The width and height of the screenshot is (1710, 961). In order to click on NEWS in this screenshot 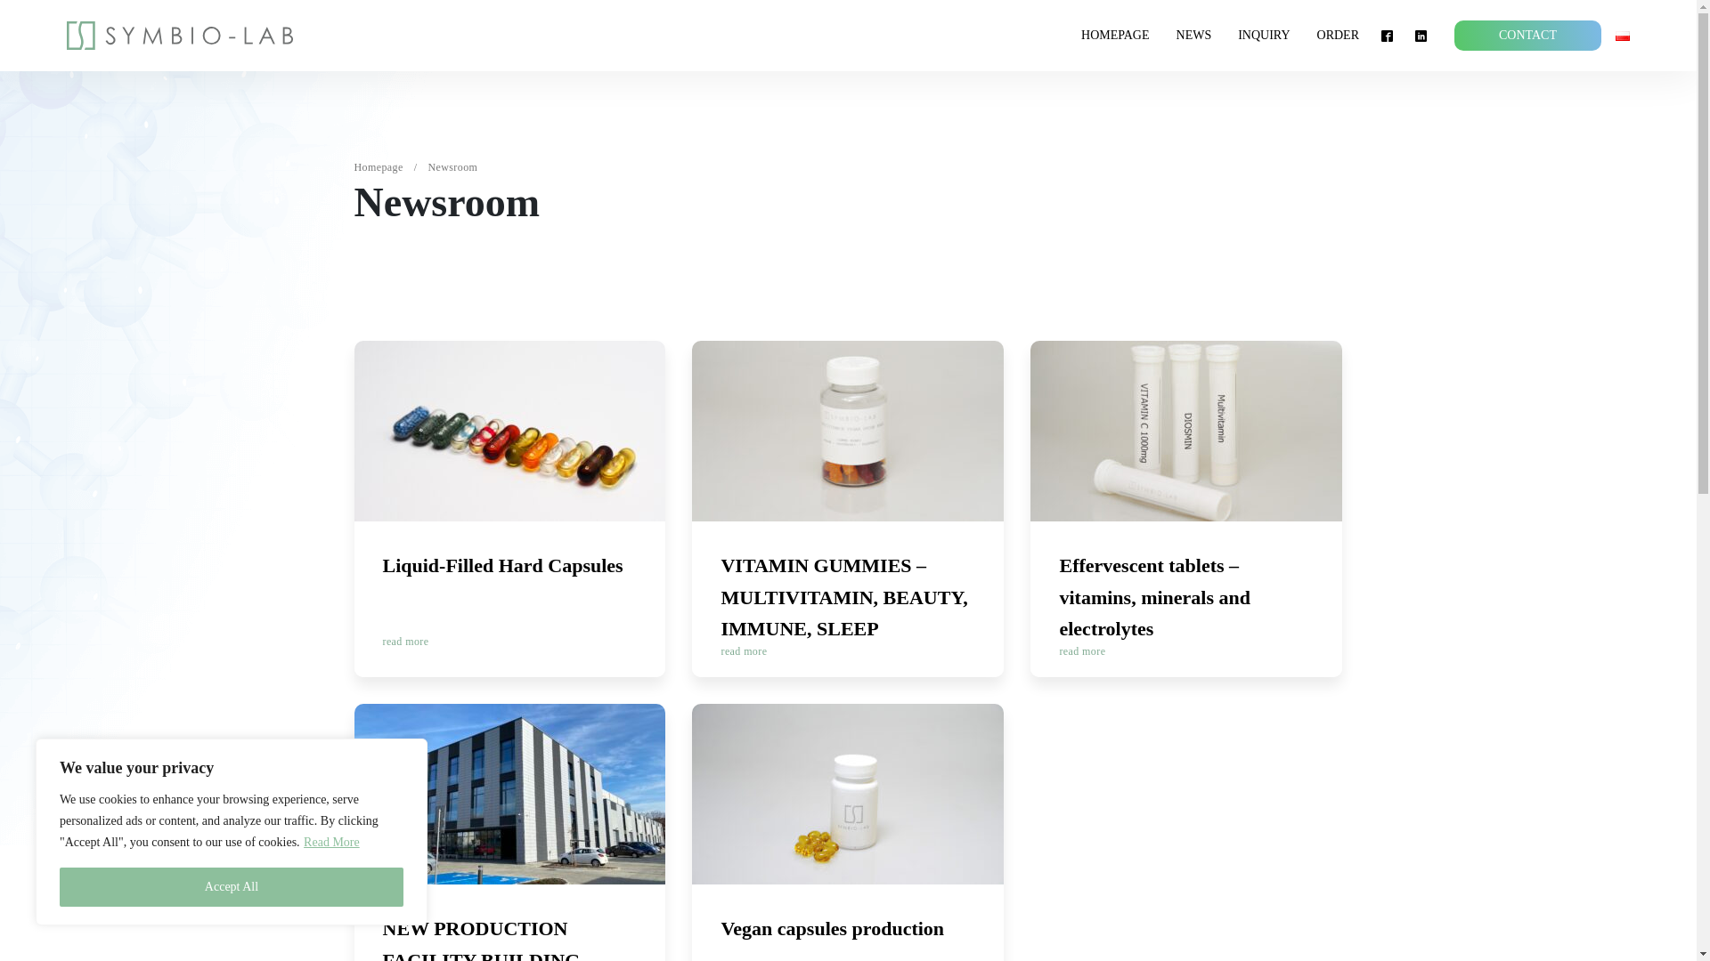, I will do `click(1193, 36)`.